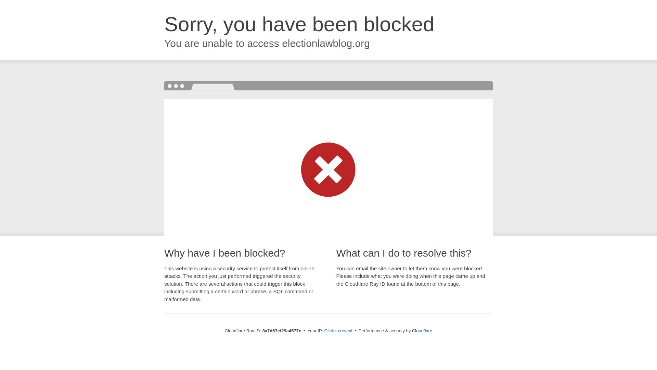  Describe the element at coordinates (338, 331) in the screenshot. I see `Click to reveal` at that location.